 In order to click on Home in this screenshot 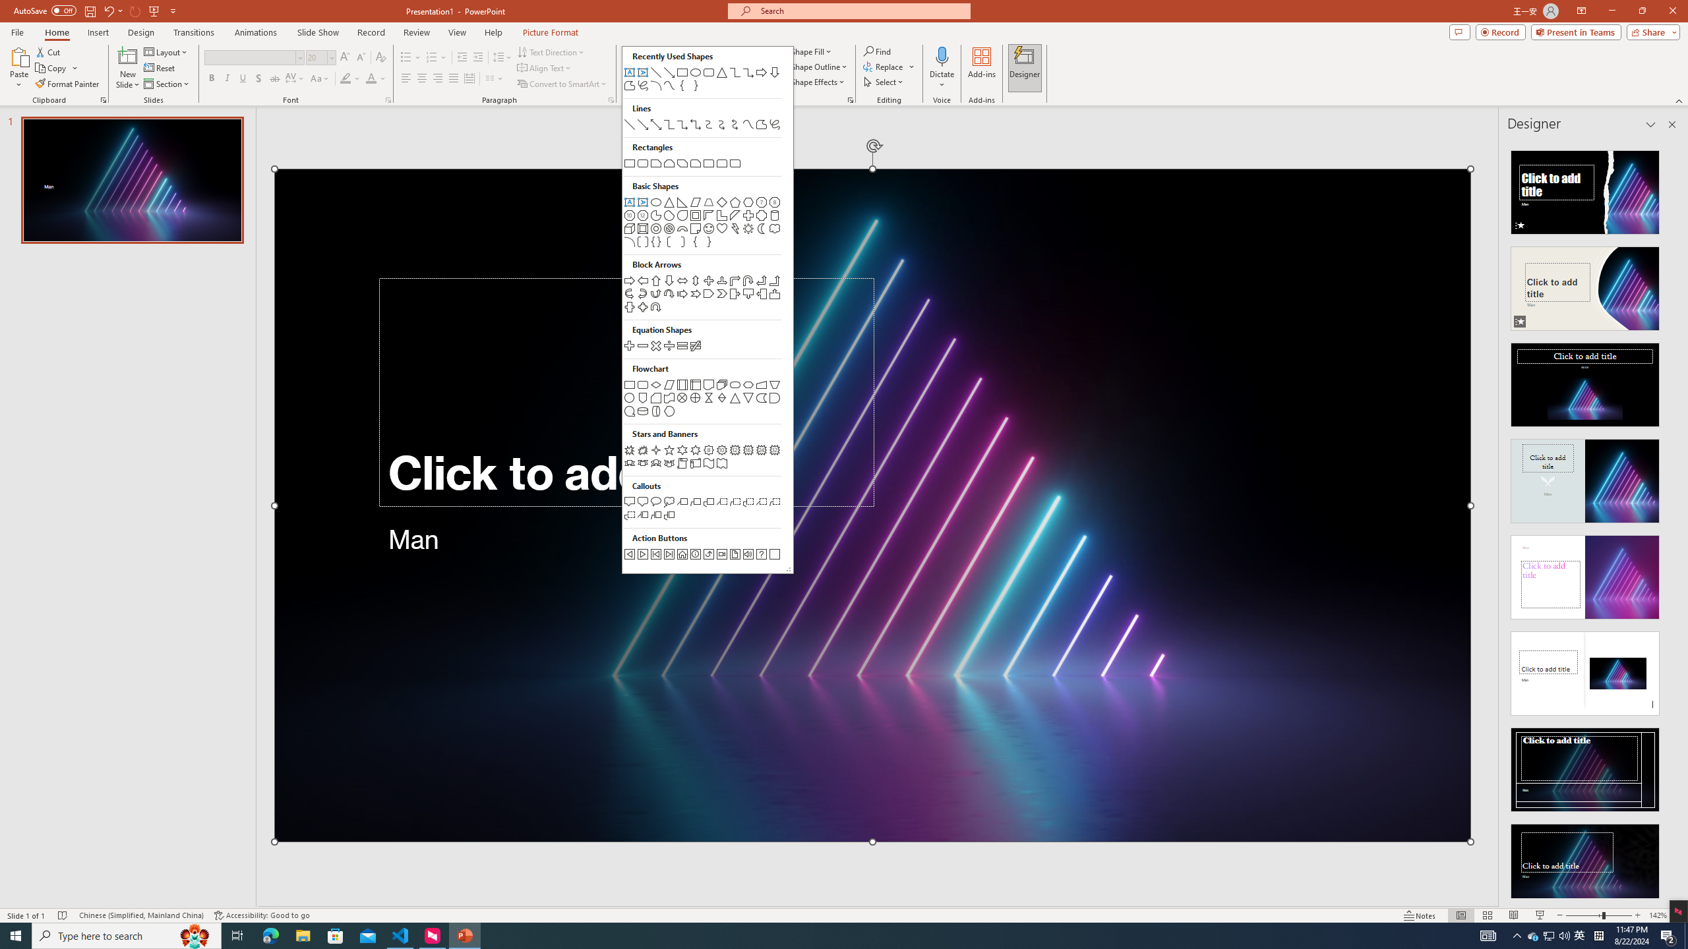, I will do `click(56, 32)`.